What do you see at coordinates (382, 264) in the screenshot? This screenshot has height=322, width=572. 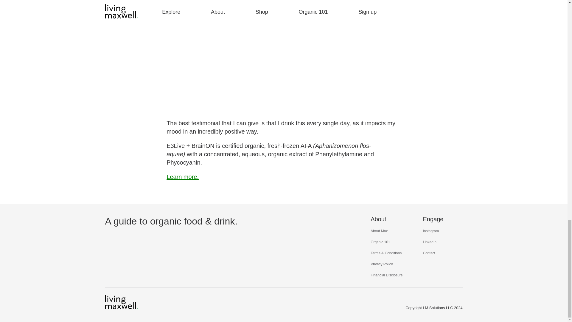 I see `Privacy Policy` at bounding box center [382, 264].